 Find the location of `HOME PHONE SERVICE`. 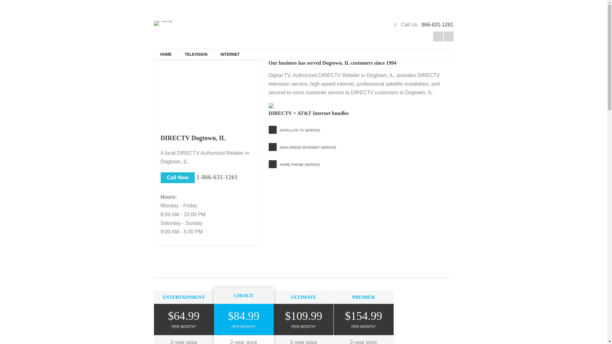

HOME PHONE SERVICE is located at coordinates (300, 164).